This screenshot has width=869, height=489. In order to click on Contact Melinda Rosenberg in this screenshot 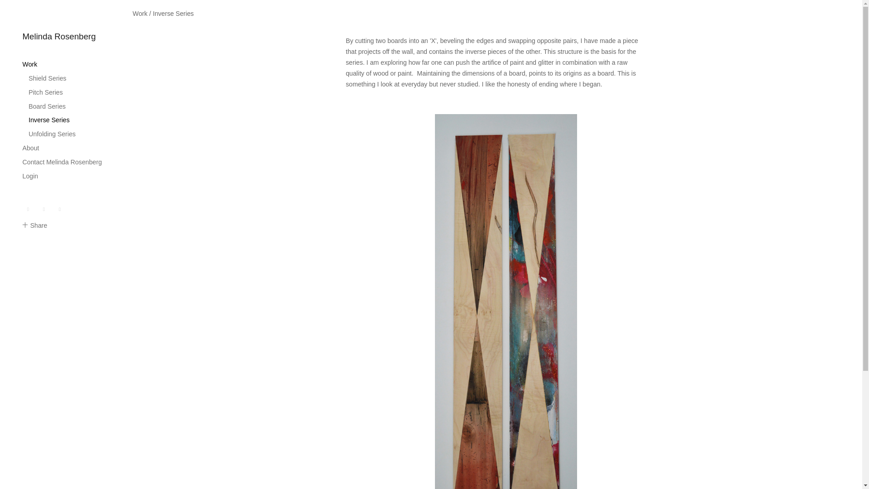, I will do `click(62, 162)`.